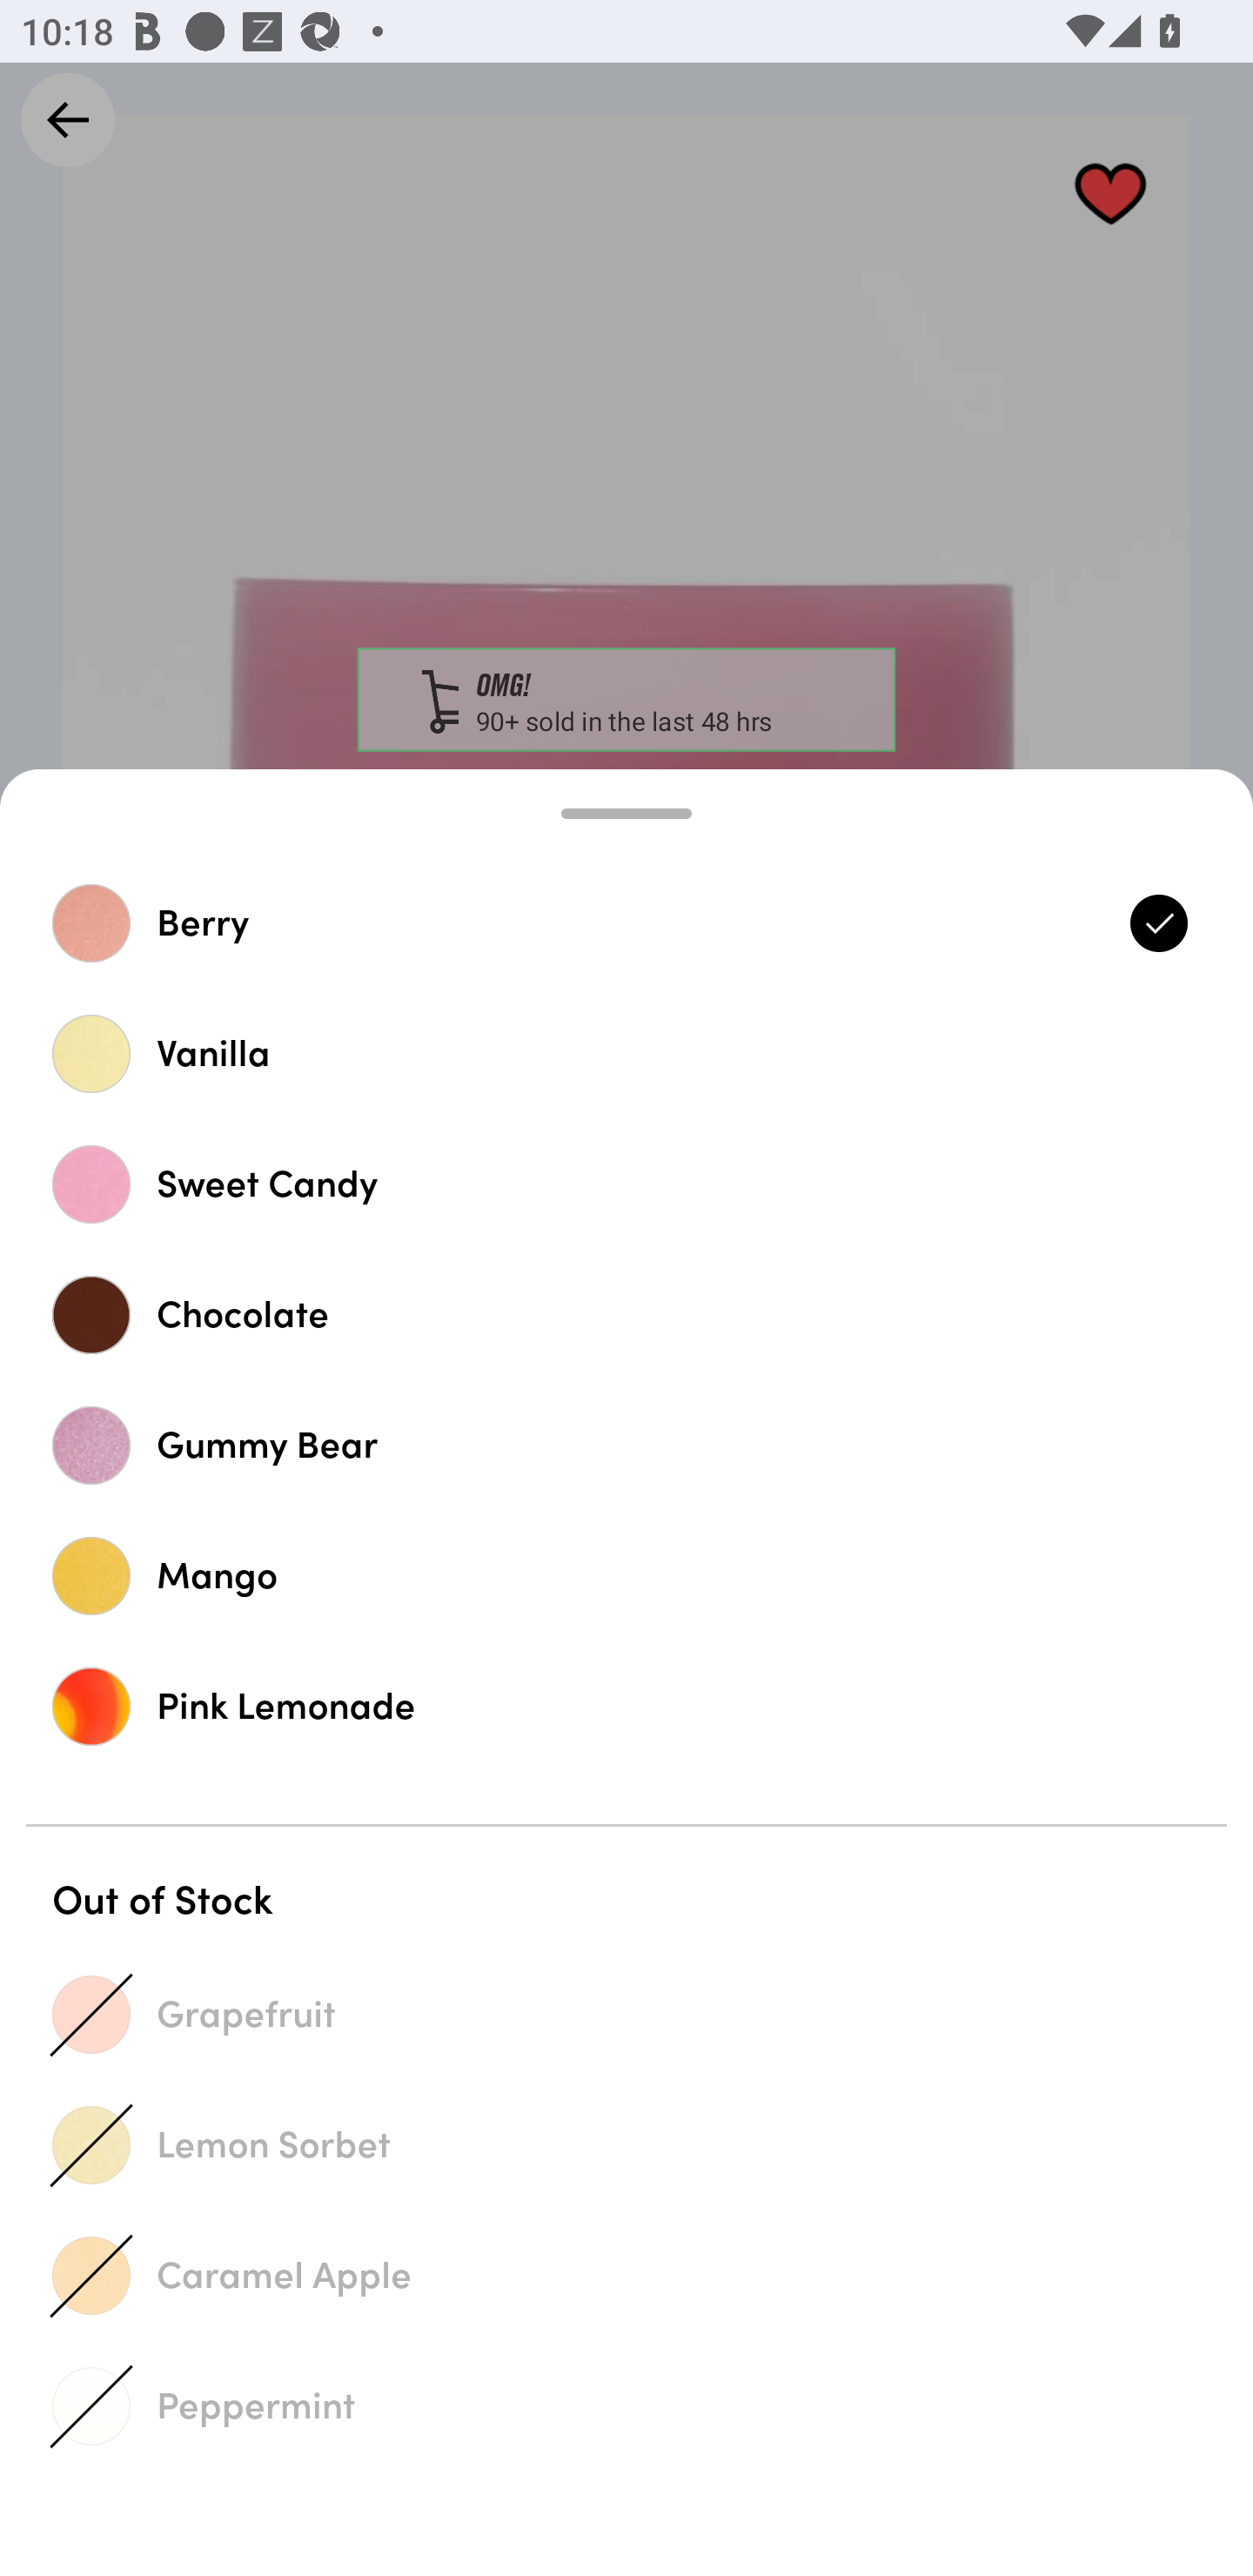 This screenshot has height=2576, width=1253. What do you see at coordinates (626, 2275) in the screenshot?
I see `Caramel Apple` at bounding box center [626, 2275].